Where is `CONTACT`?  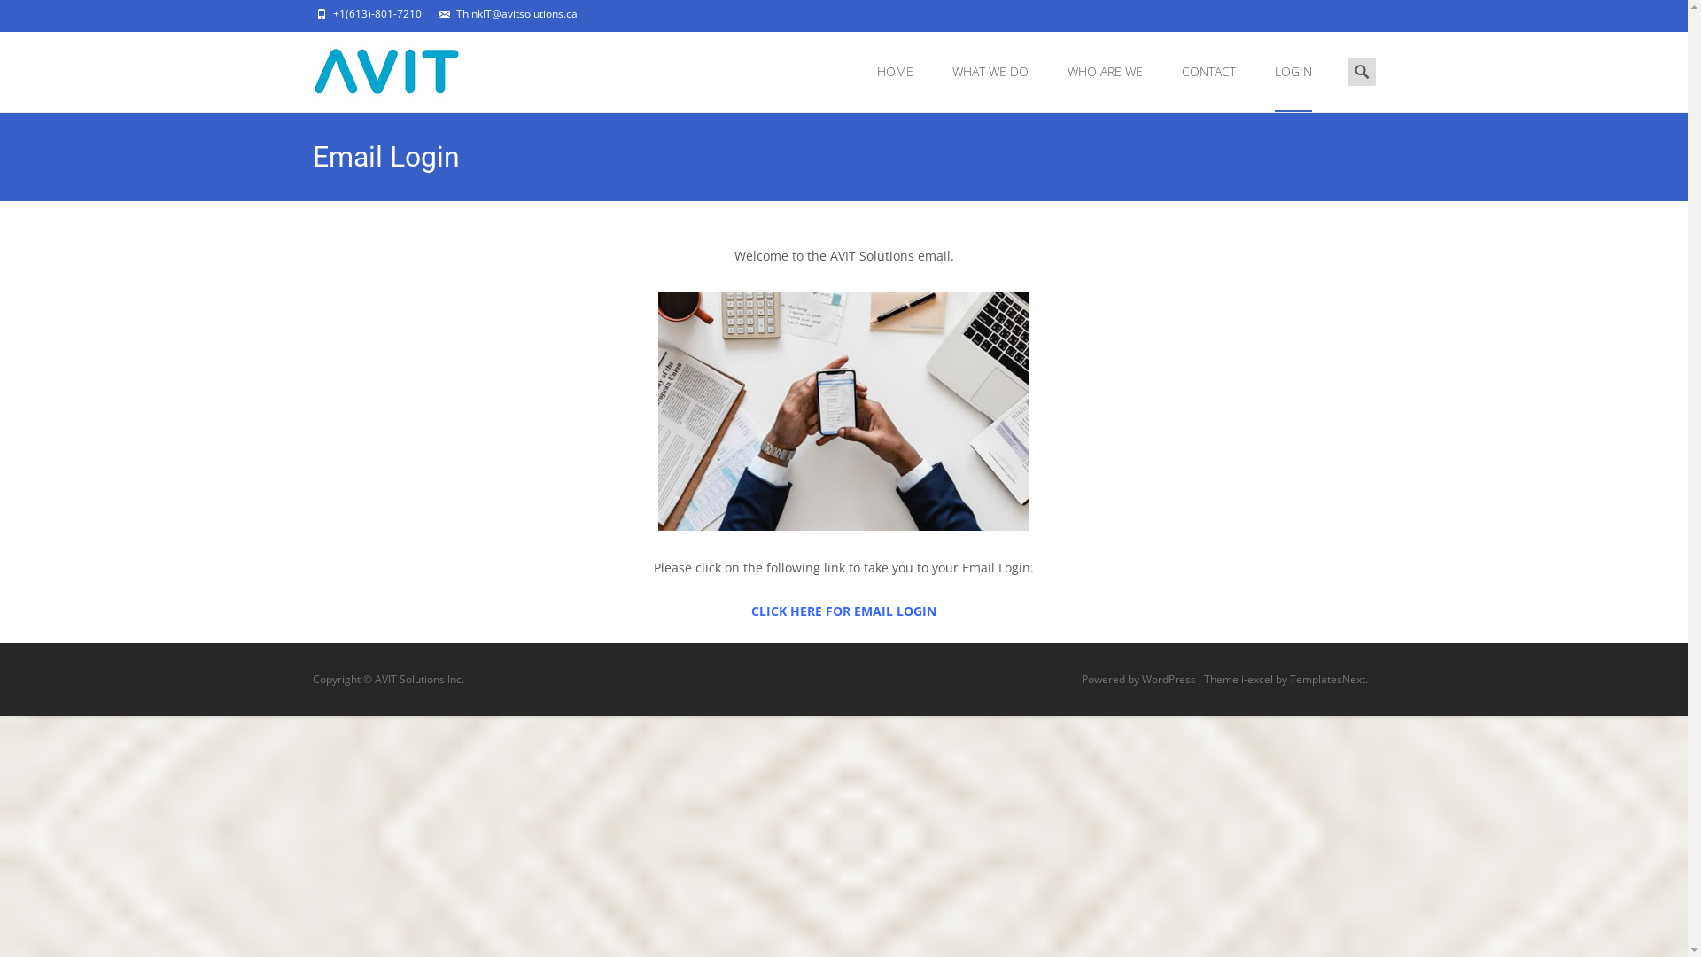 CONTACT is located at coordinates (1208, 72).